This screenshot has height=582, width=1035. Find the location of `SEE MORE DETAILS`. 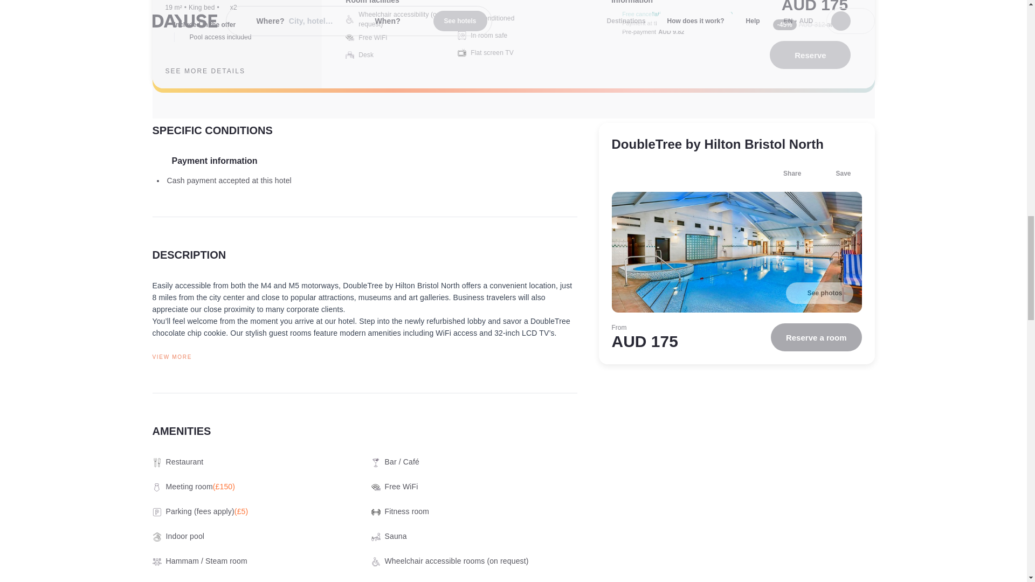

SEE MORE DETAILS is located at coordinates (213, 71).